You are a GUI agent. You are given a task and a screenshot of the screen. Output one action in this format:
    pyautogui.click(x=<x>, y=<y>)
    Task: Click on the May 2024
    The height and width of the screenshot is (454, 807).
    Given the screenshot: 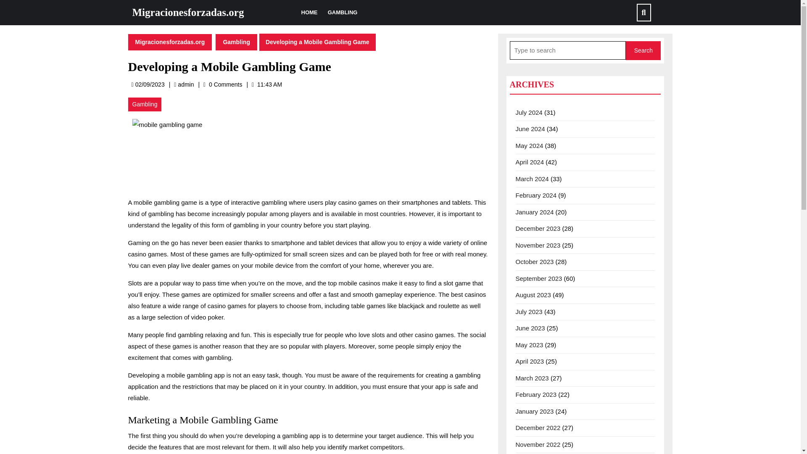 What is the action you would take?
    pyautogui.click(x=529, y=145)
    